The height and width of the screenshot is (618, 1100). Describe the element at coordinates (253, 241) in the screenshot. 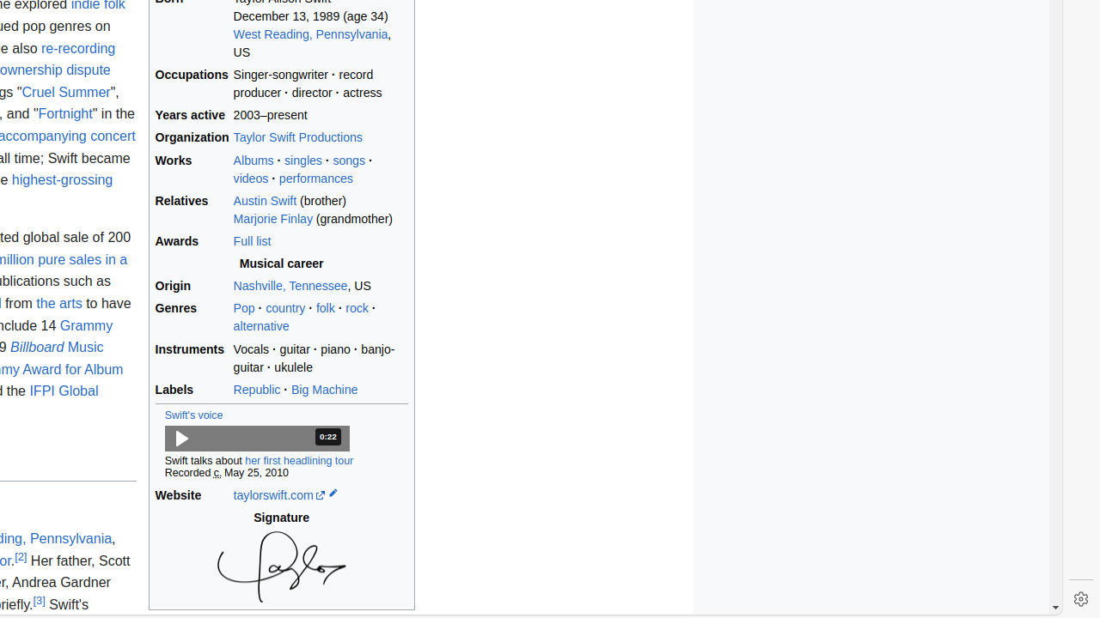

I see `Full list` at that location.